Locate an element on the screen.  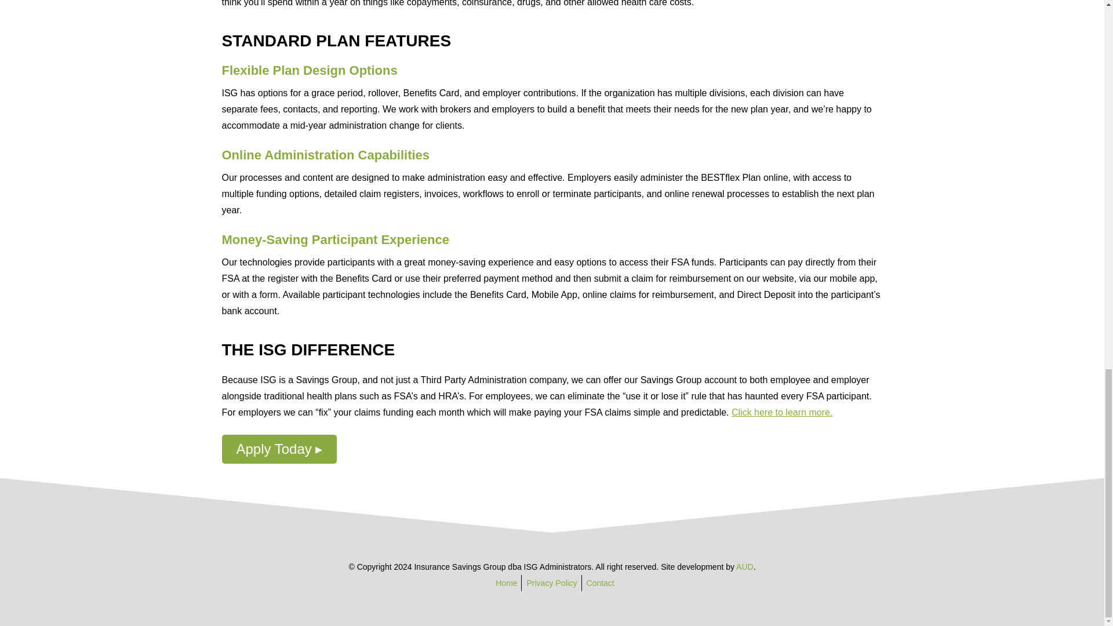
Apply Today is located at coordinates (279, 449).